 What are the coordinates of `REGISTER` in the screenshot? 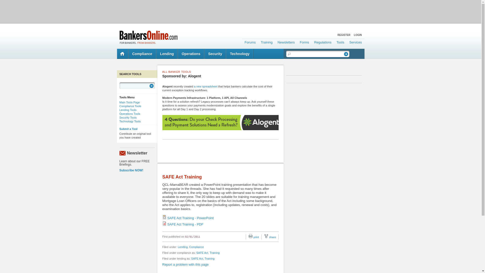 It's located at (344, 35).